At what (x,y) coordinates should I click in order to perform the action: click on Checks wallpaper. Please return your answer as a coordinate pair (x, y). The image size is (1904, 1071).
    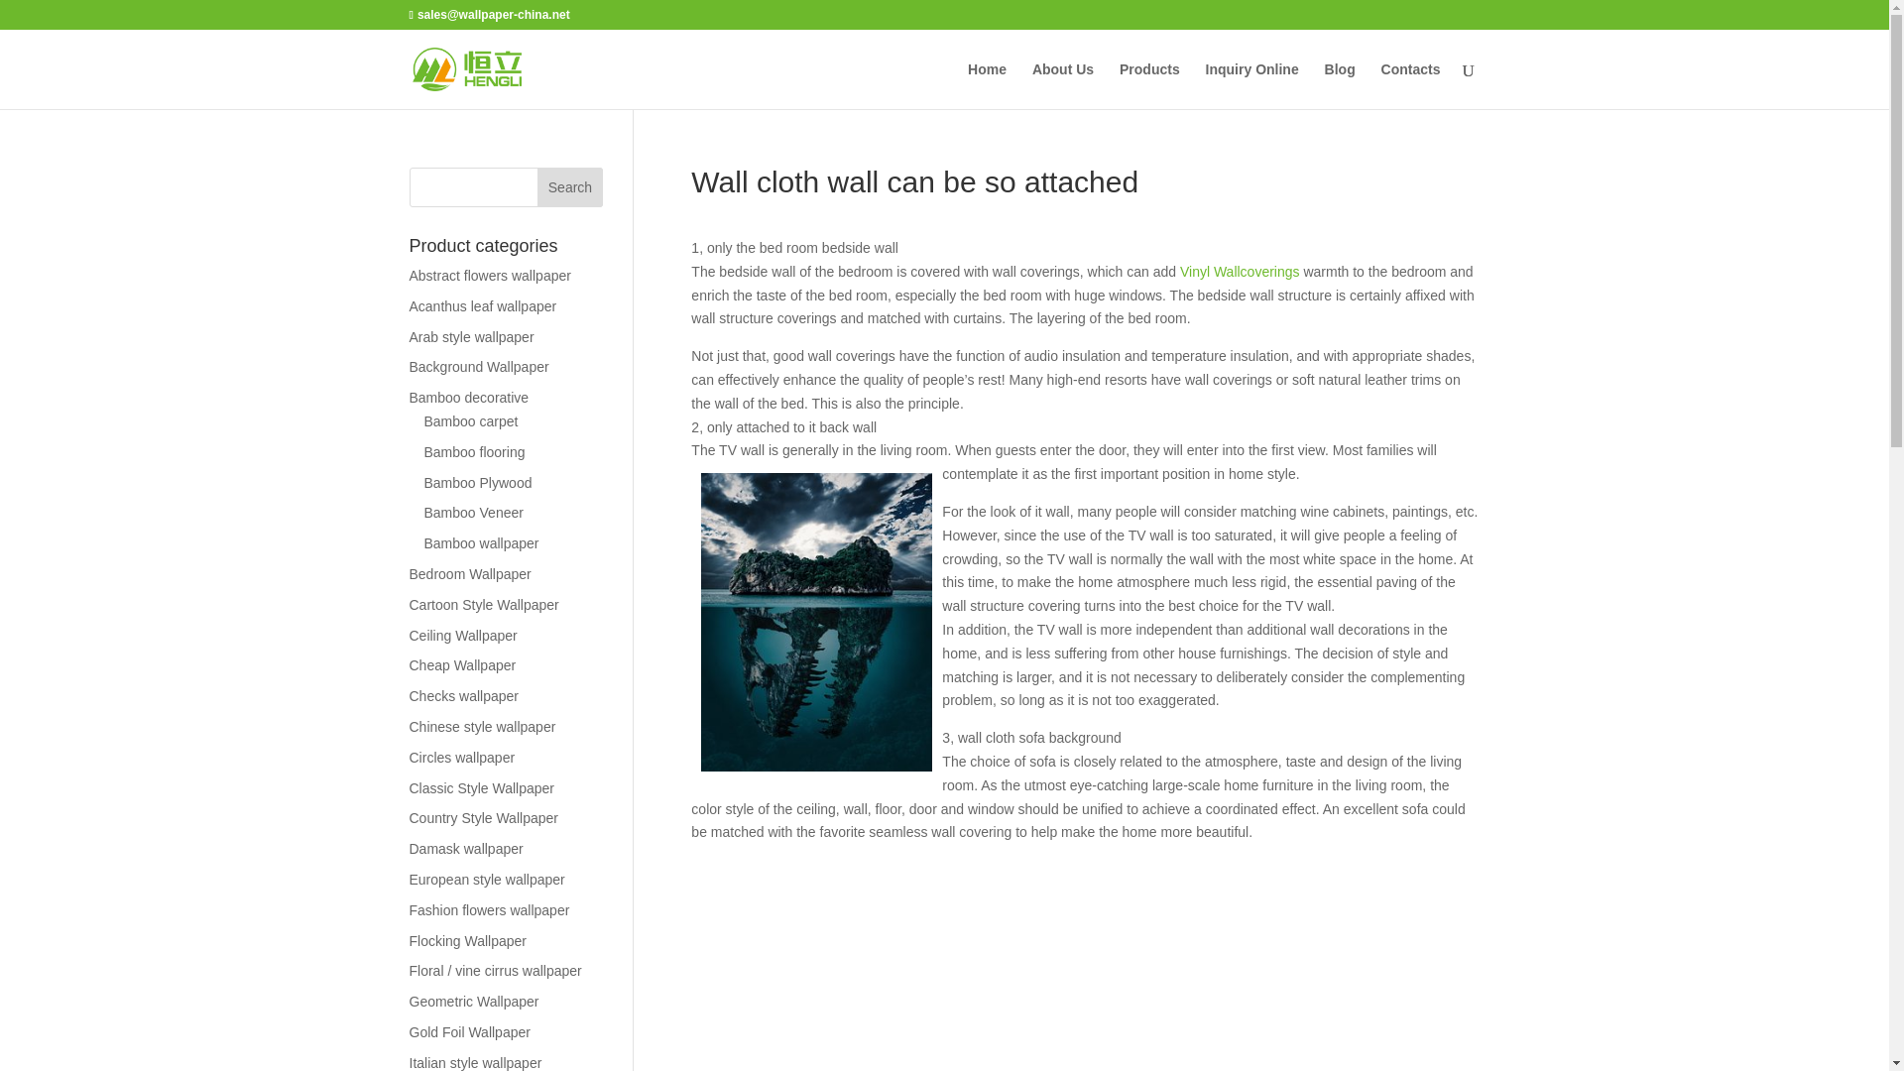
    Looking at the image, I should click on (463, 696).